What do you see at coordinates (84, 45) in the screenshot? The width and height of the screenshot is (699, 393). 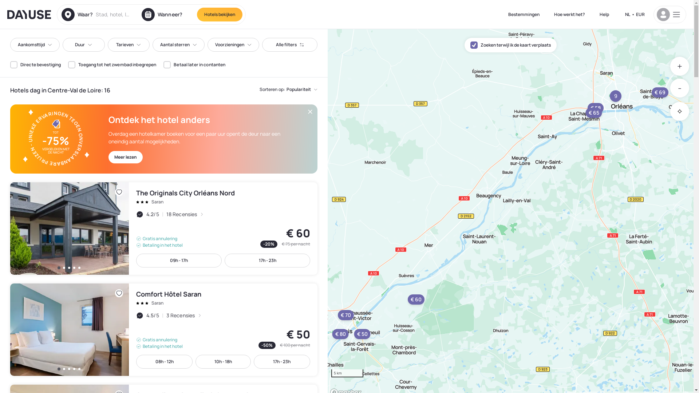 I see `Duur` at bounding box center [84, 45].